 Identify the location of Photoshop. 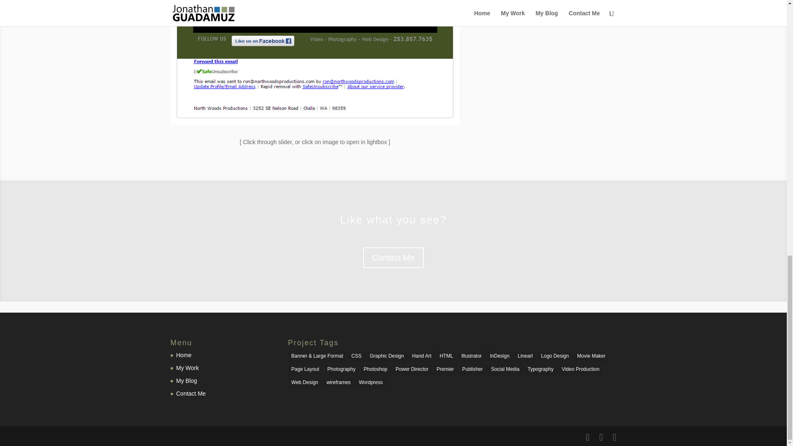
(376, 370).